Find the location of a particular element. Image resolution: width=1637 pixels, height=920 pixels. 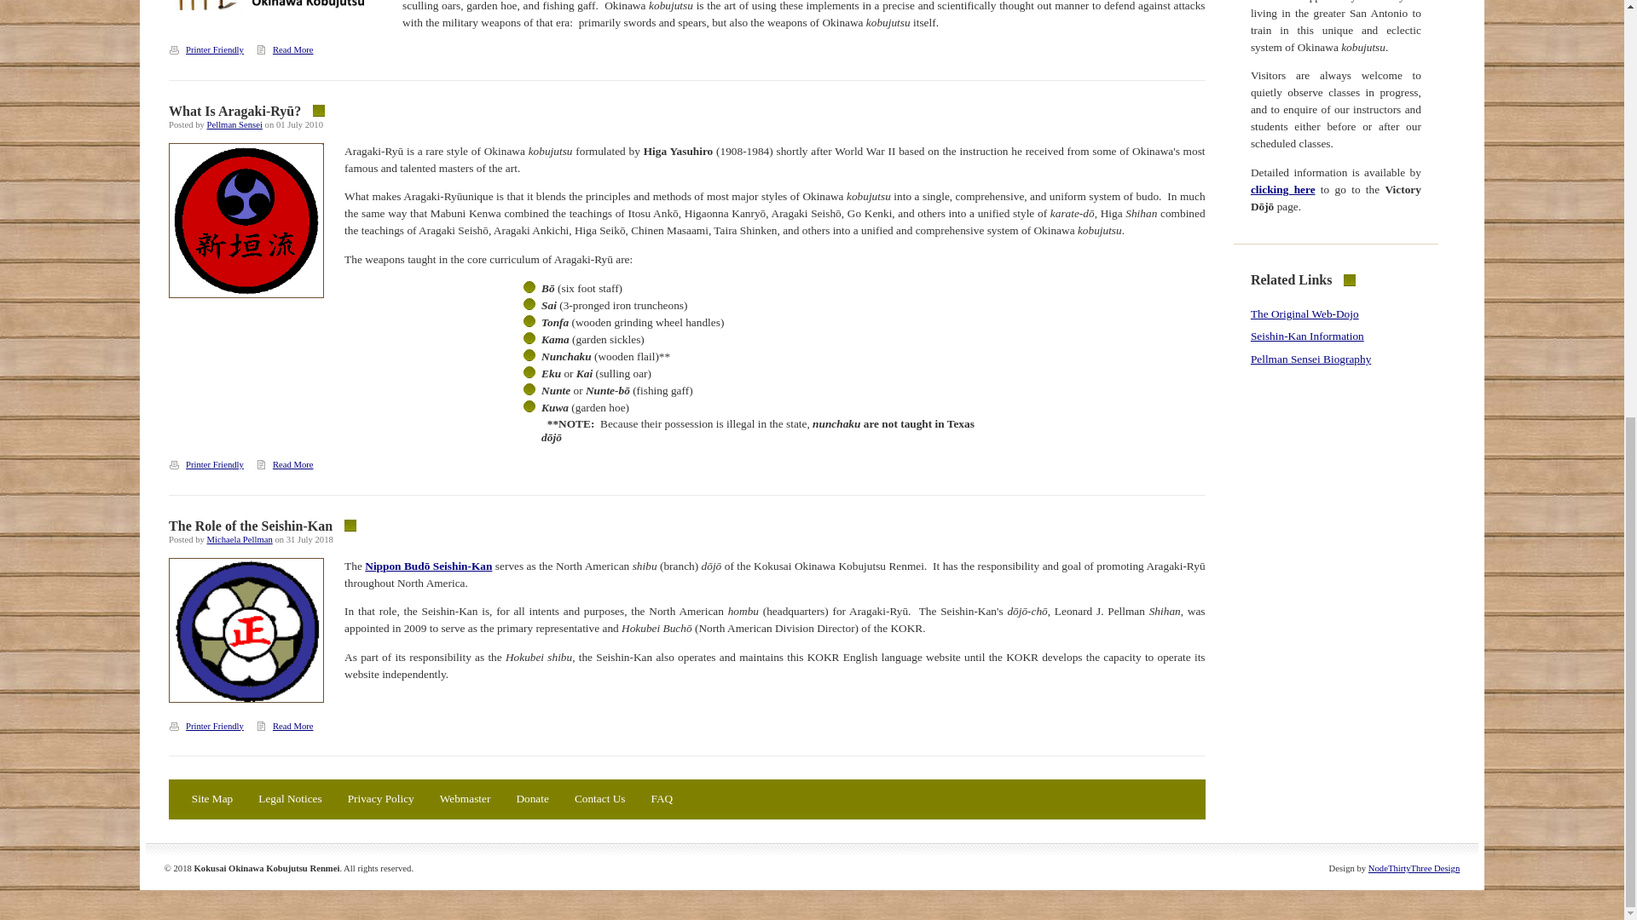

Site Map is located at coordinates (211, 801).